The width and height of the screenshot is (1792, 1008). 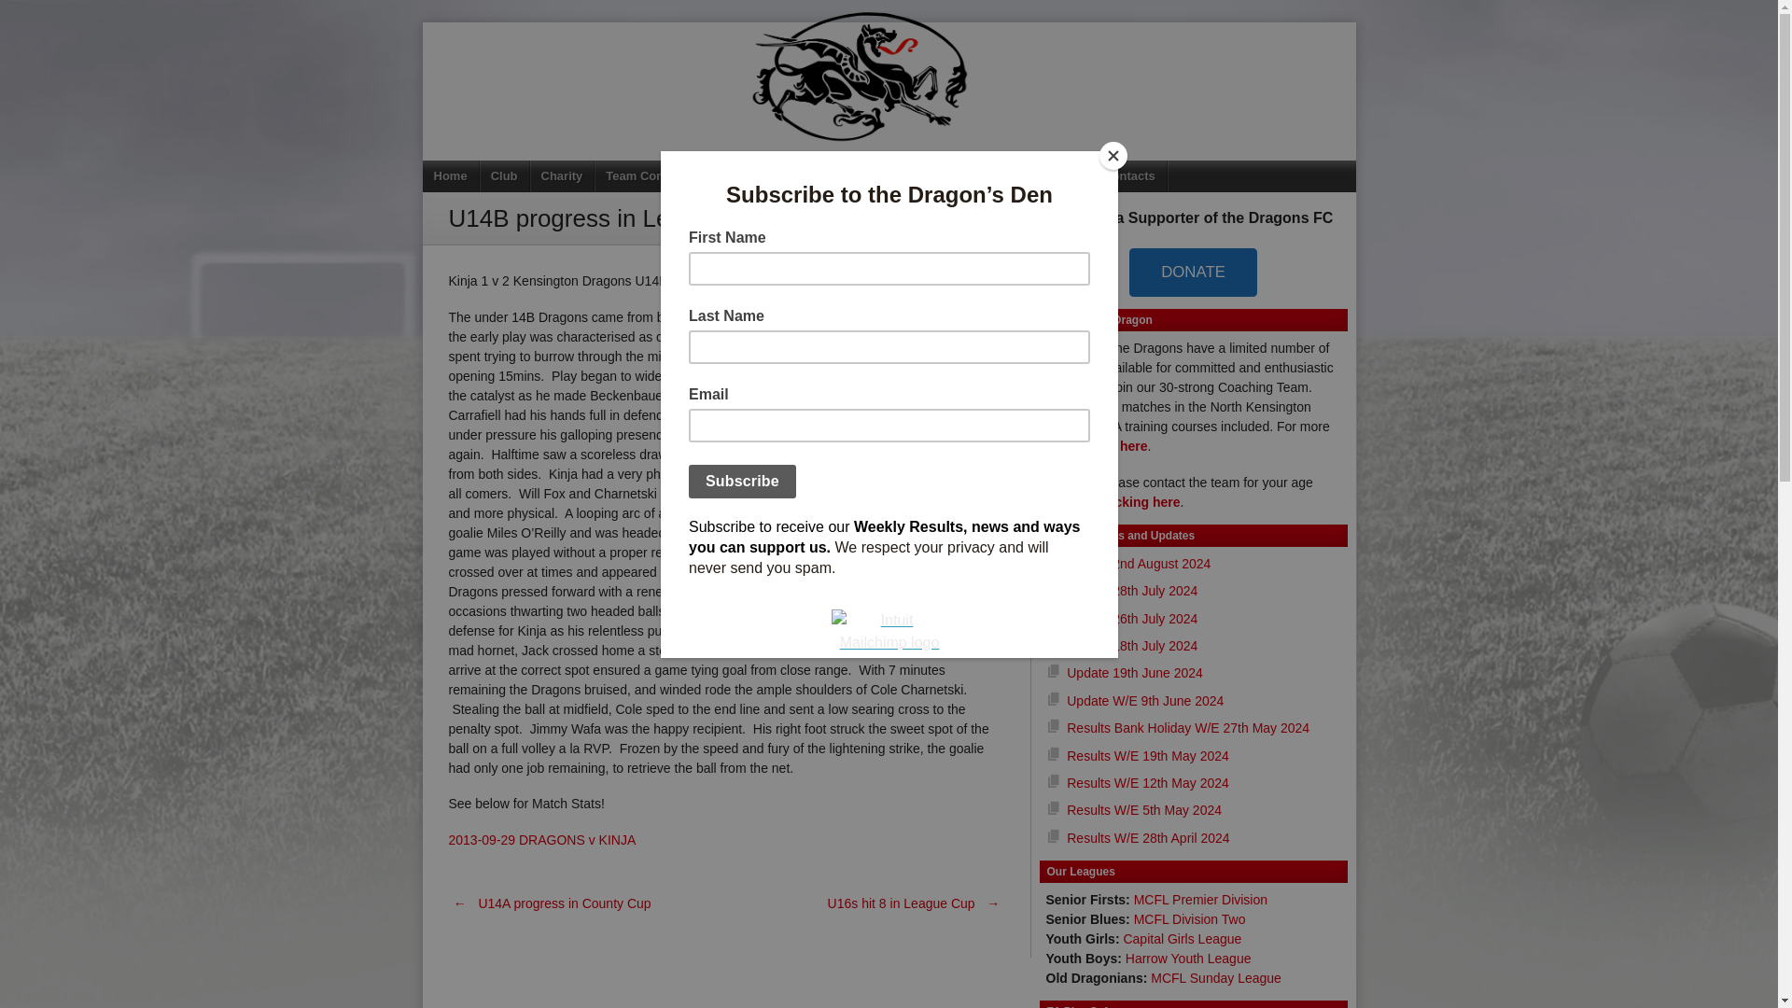 What do you see at coordinates (853, 175) in the screenshot?
I see `Education` at bounding box center [853, 175].